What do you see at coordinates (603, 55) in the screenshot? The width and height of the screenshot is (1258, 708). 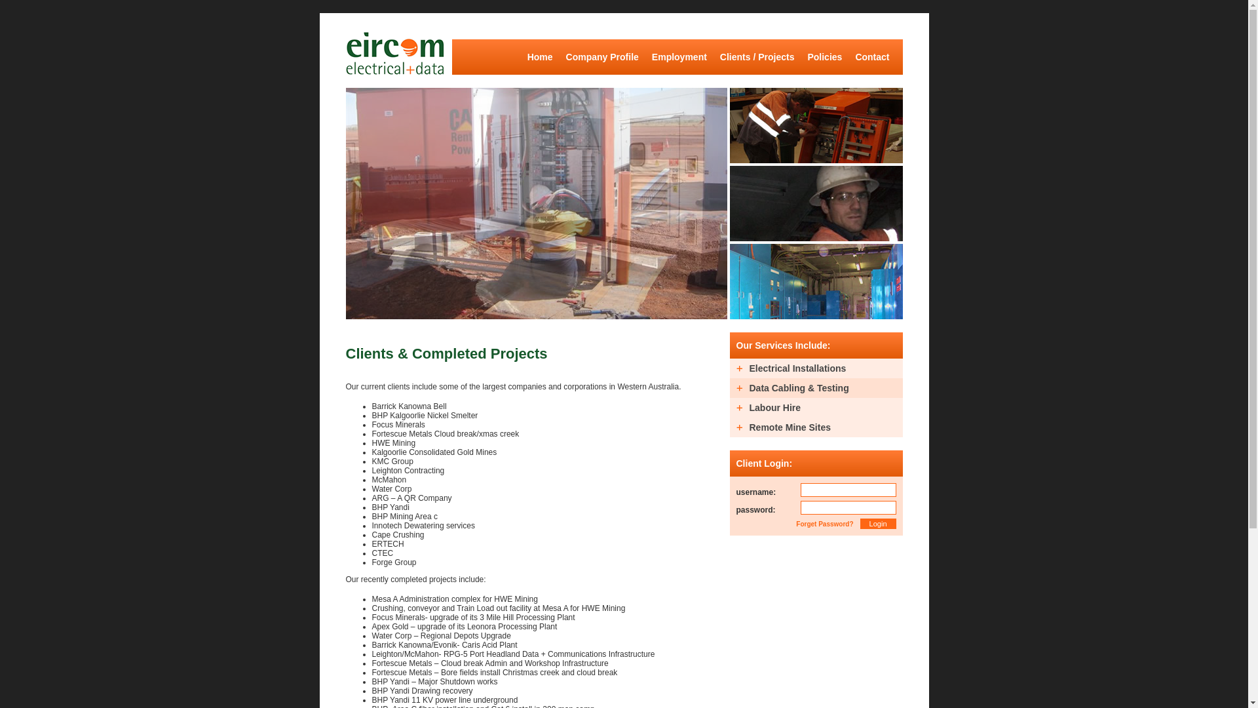 I see `Company Profile` at bounding box center [603, 55].